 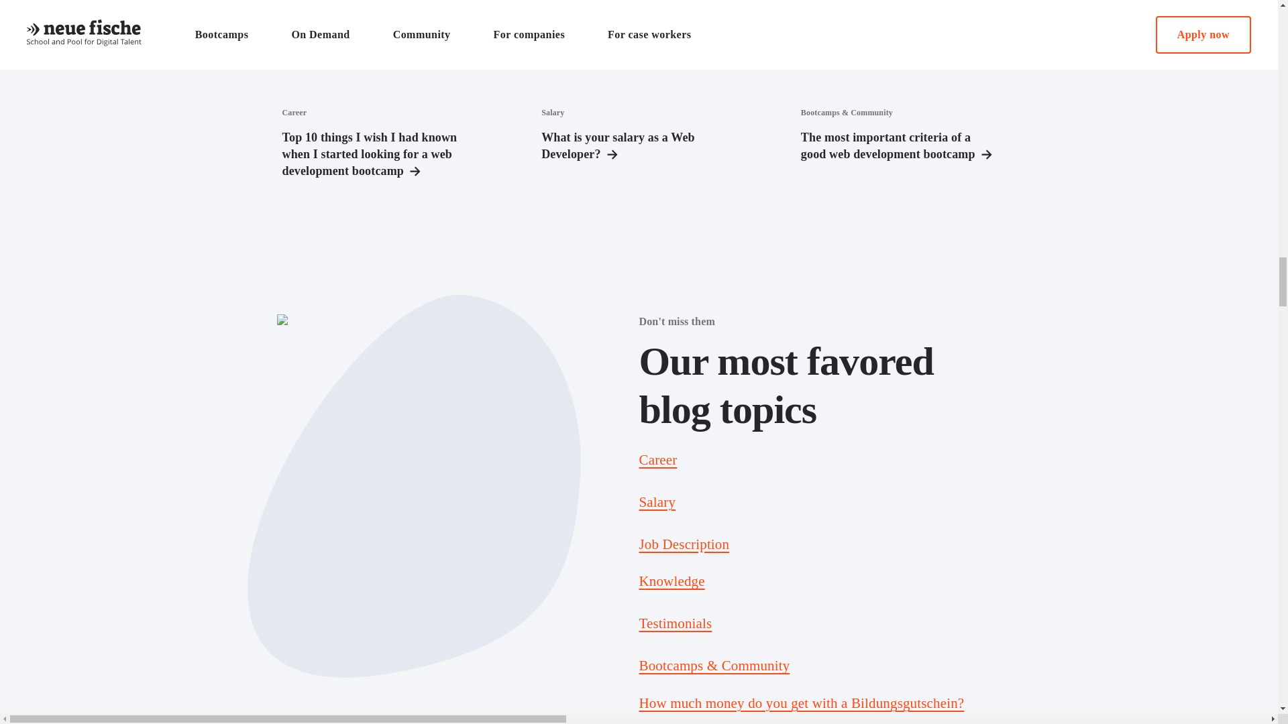 I want to click on Testimonials, so click(x=675, y=623).